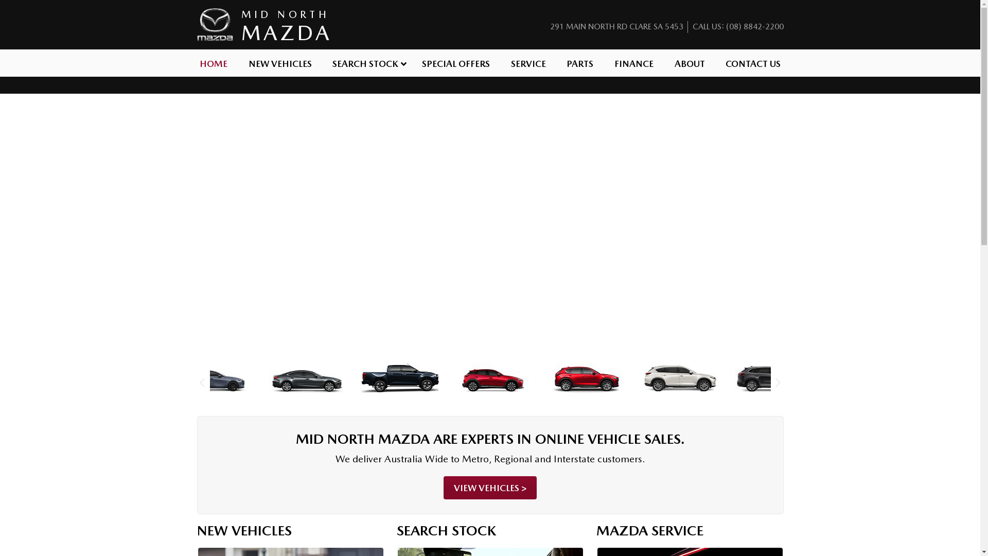 The width and height of the screenshot is (988, 556). What do you see at coordinates (634, 63) in the screenshot?
I see `FINANCE` at bounding box center [634, 63].